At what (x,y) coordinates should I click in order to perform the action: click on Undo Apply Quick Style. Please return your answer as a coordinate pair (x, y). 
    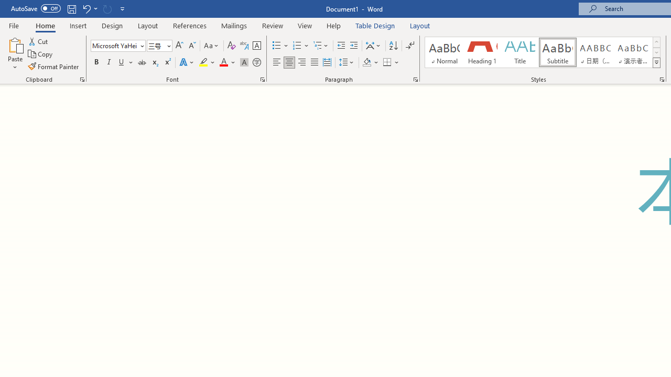
    Looking at the image, I should click on (86, 8).